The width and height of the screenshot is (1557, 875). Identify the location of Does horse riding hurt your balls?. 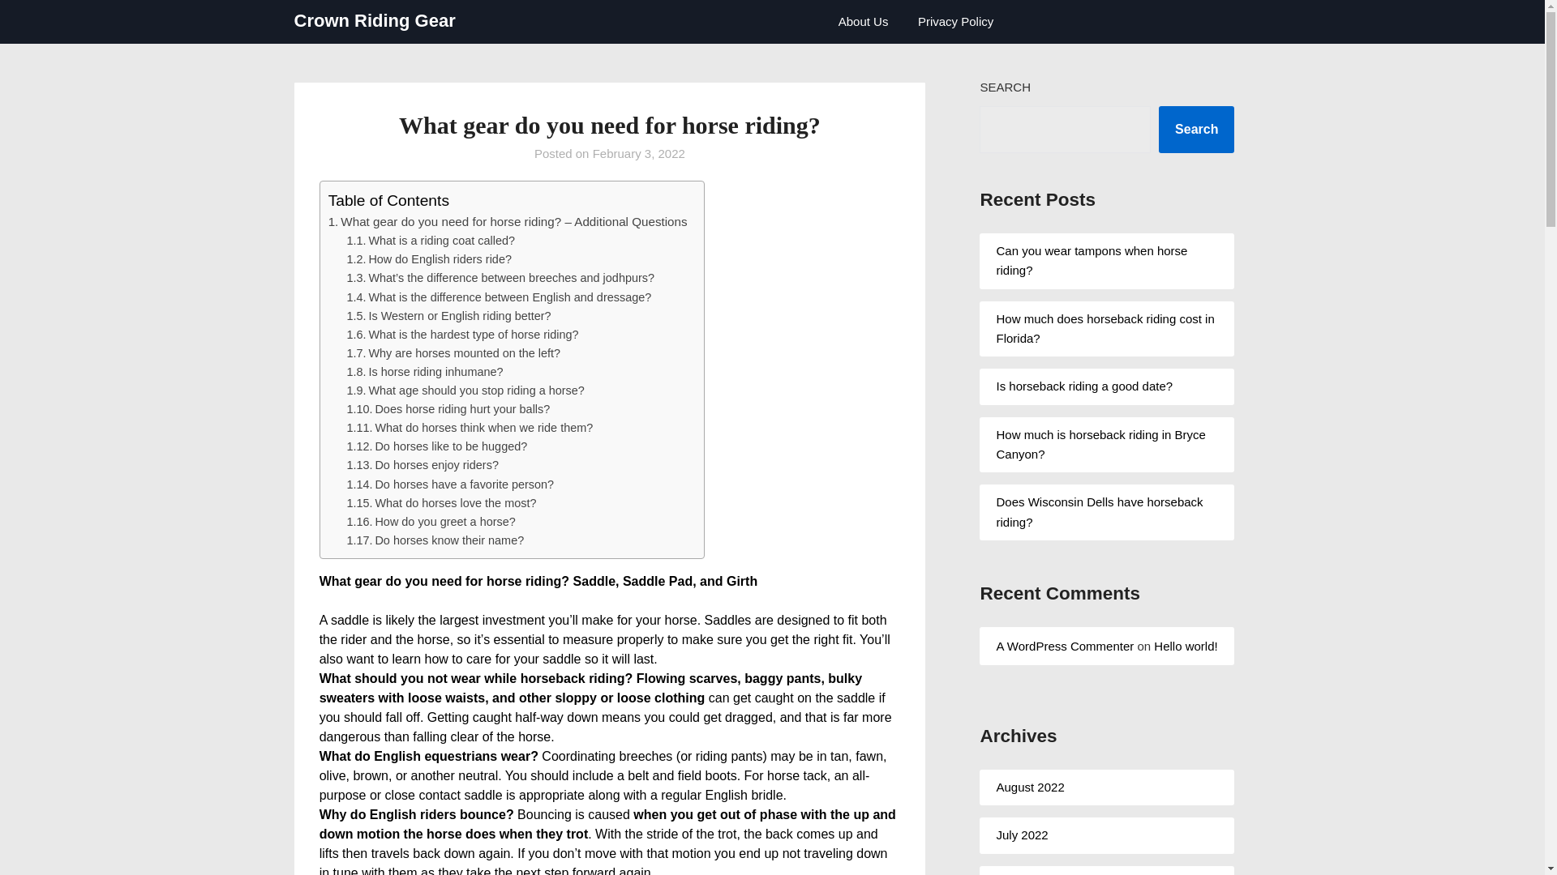
(462, 408).